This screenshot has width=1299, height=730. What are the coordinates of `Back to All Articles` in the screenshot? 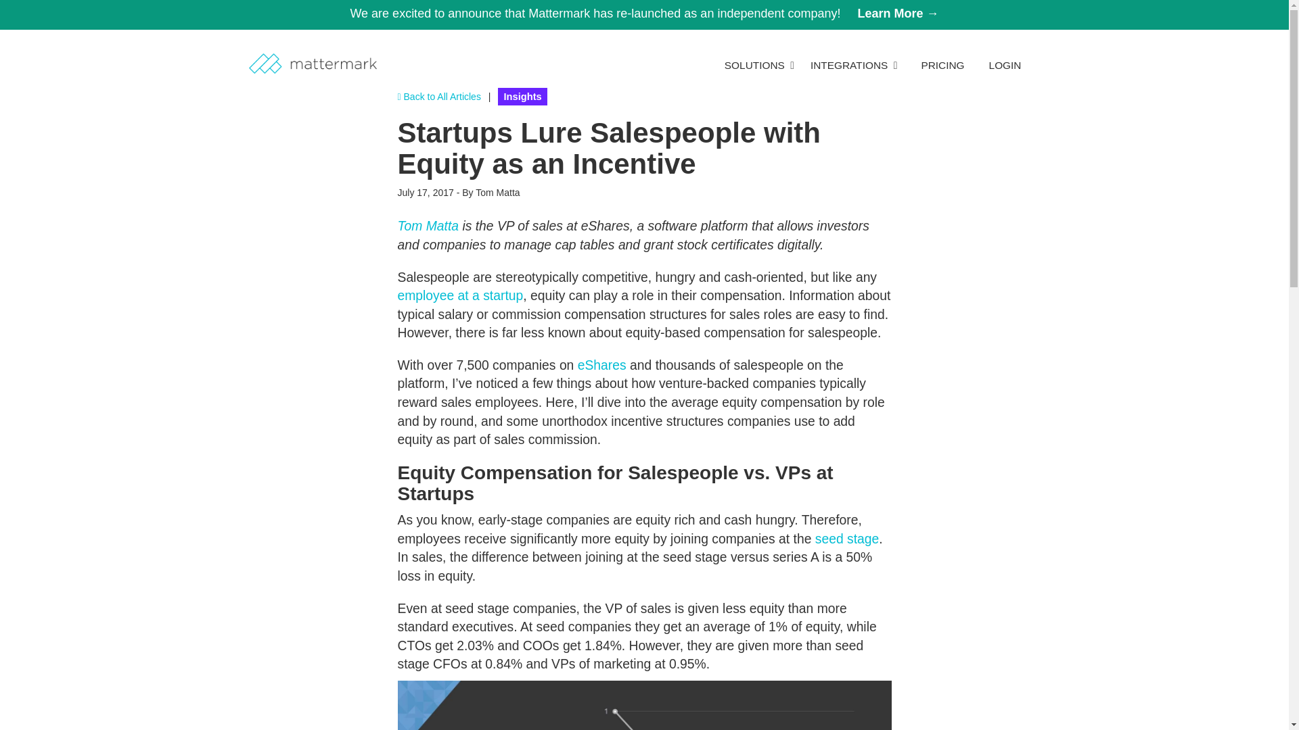 It's located at (438, 97).